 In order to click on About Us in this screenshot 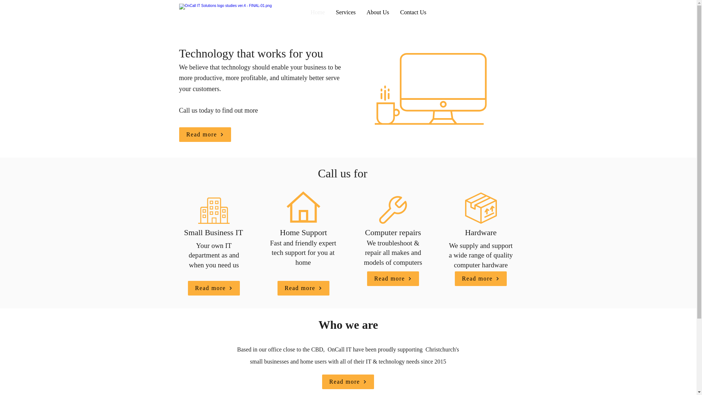, I will do `click(378, 12)`.